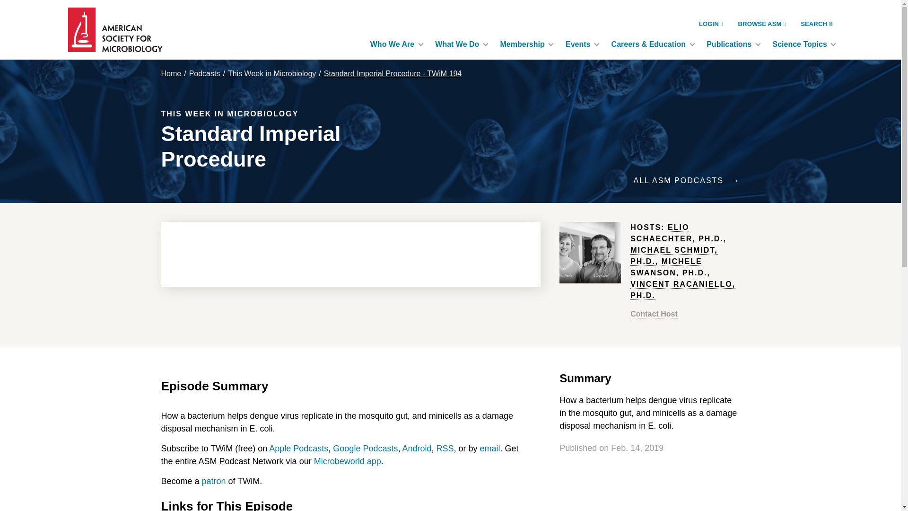 This screenshot has width=908, height=511. What do you see at coordinates (711, 24) in the screenshot?
I see `LOGIN` at bounding box center [711, 24].